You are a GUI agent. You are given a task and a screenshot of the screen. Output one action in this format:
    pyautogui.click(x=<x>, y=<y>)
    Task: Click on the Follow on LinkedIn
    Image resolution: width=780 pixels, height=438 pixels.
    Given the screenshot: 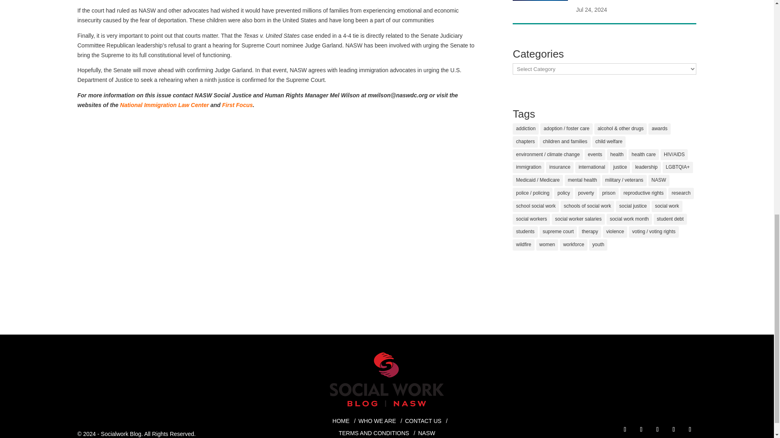 What is the action you would take?
    pyautogui.click(x=657, y=429)
    